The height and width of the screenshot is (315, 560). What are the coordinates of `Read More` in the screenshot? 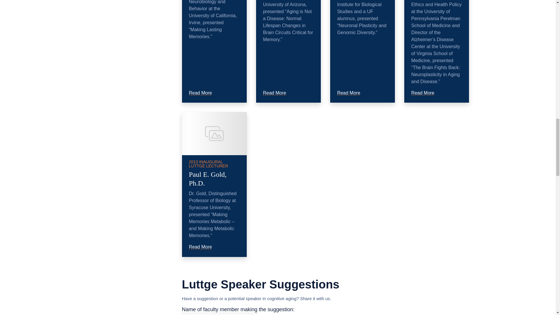 It's located at (203, 247).